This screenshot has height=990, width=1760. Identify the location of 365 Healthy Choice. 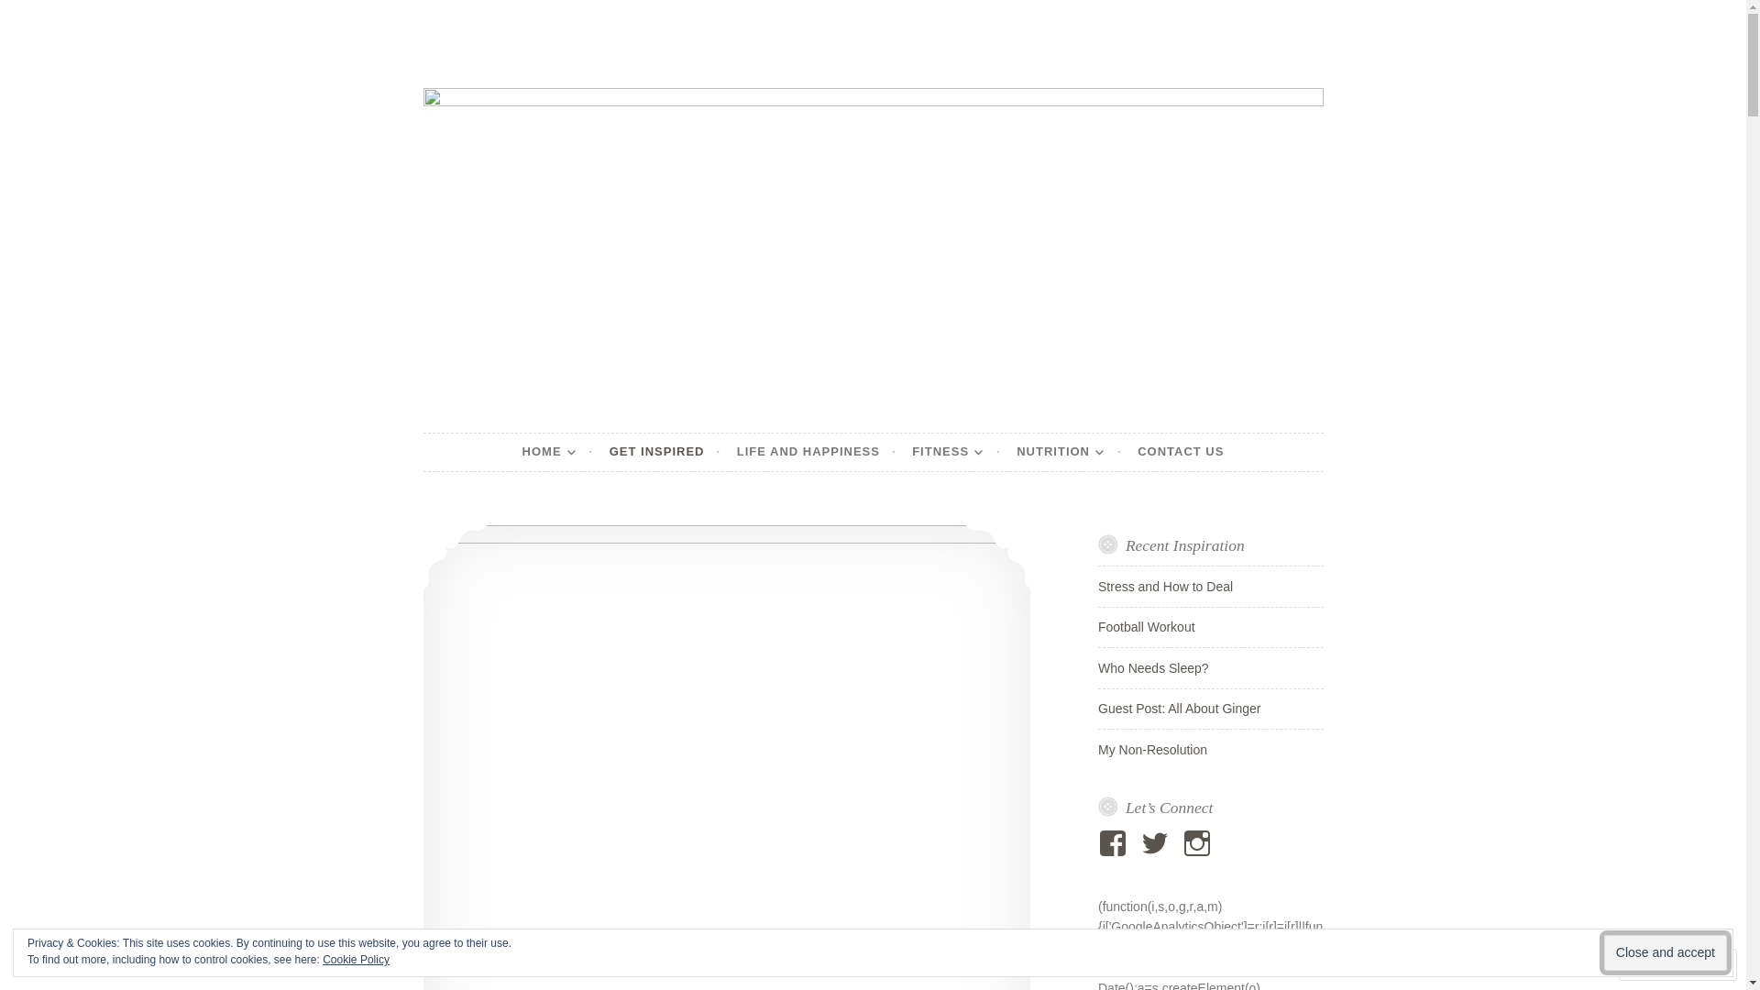
(607, 433).